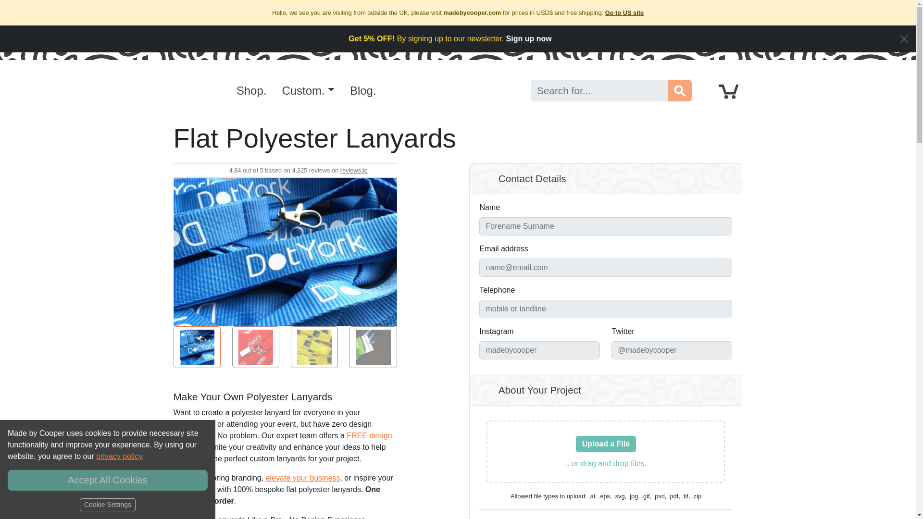 The width and height of the screenshot is (923, 519). Describe the element at coordinates (31, 8) in the screenshot. I see `Skip to content` at that location.